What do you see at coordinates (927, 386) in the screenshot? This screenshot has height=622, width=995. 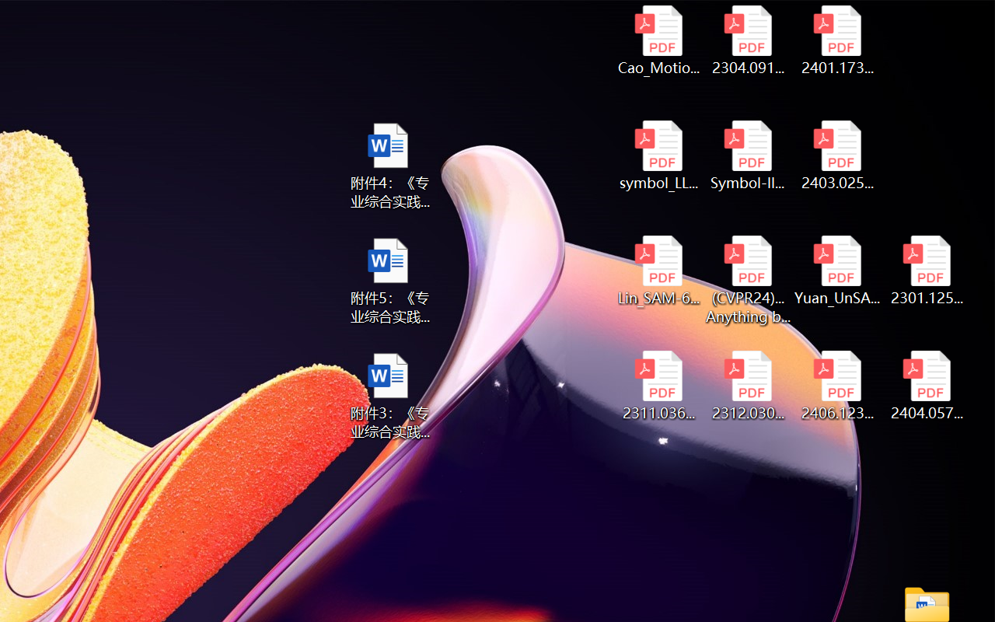 I see `2404.05719v1.pdf` at bounding box center [927, 386].